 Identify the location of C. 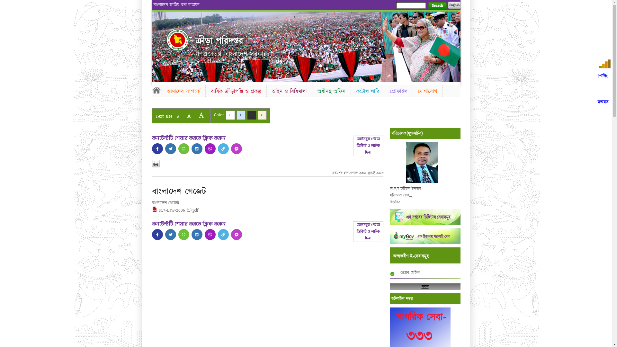
(230, 115).